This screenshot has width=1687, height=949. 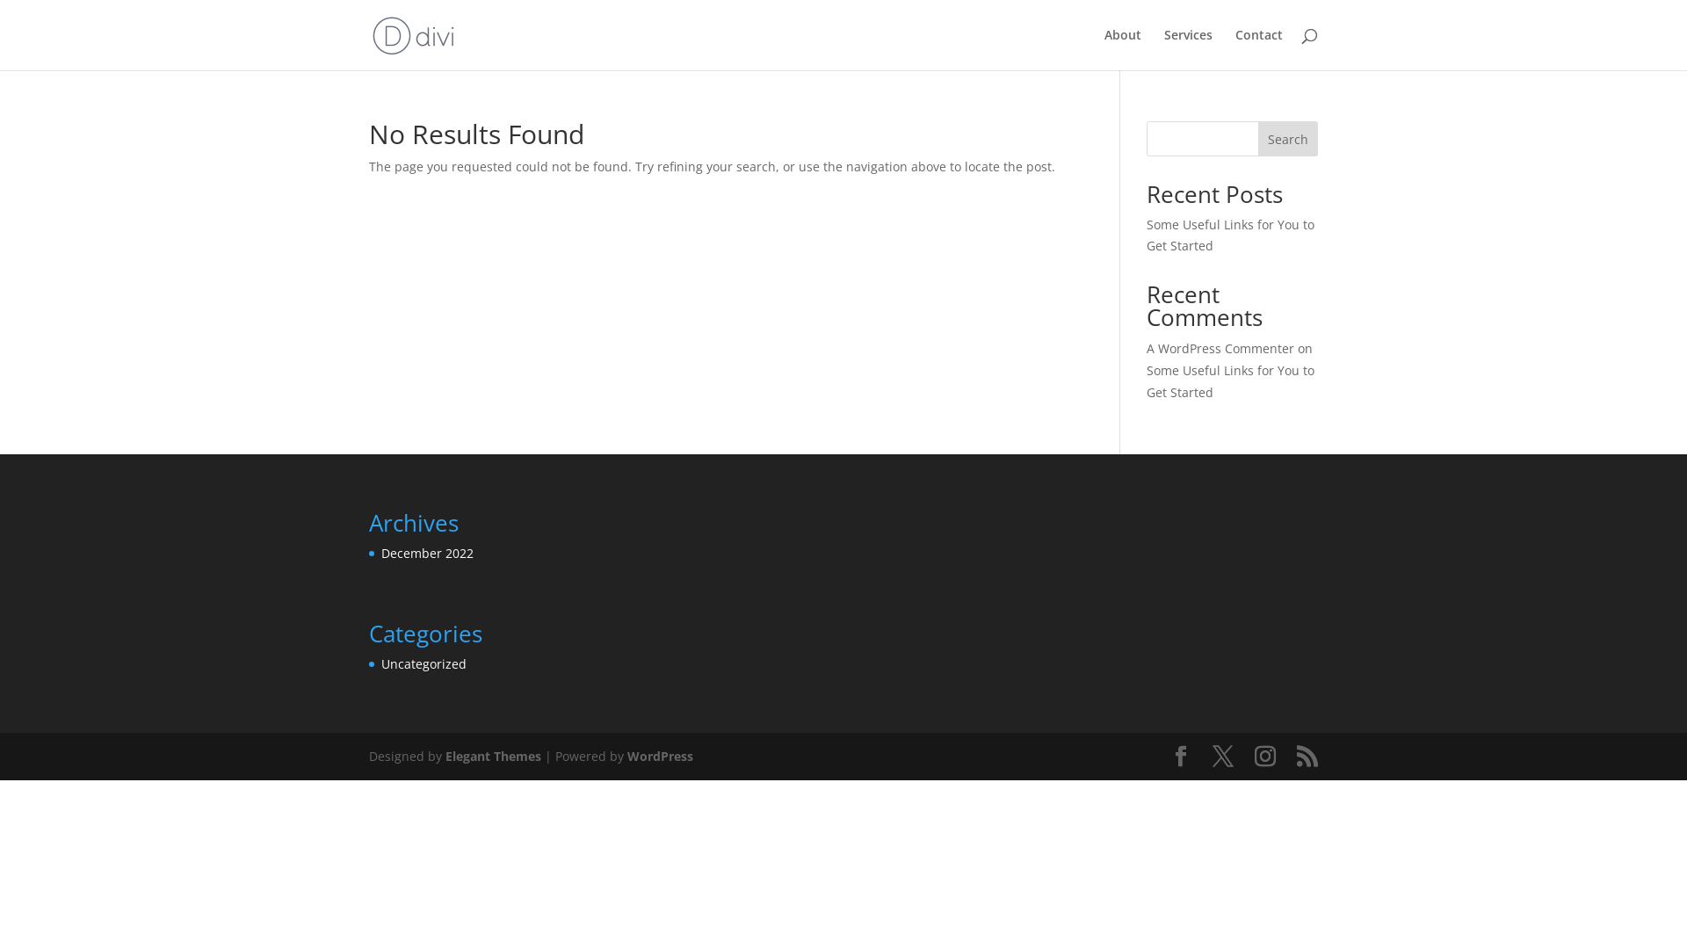 I want to click on WordPress, so click(x=661, y=756).